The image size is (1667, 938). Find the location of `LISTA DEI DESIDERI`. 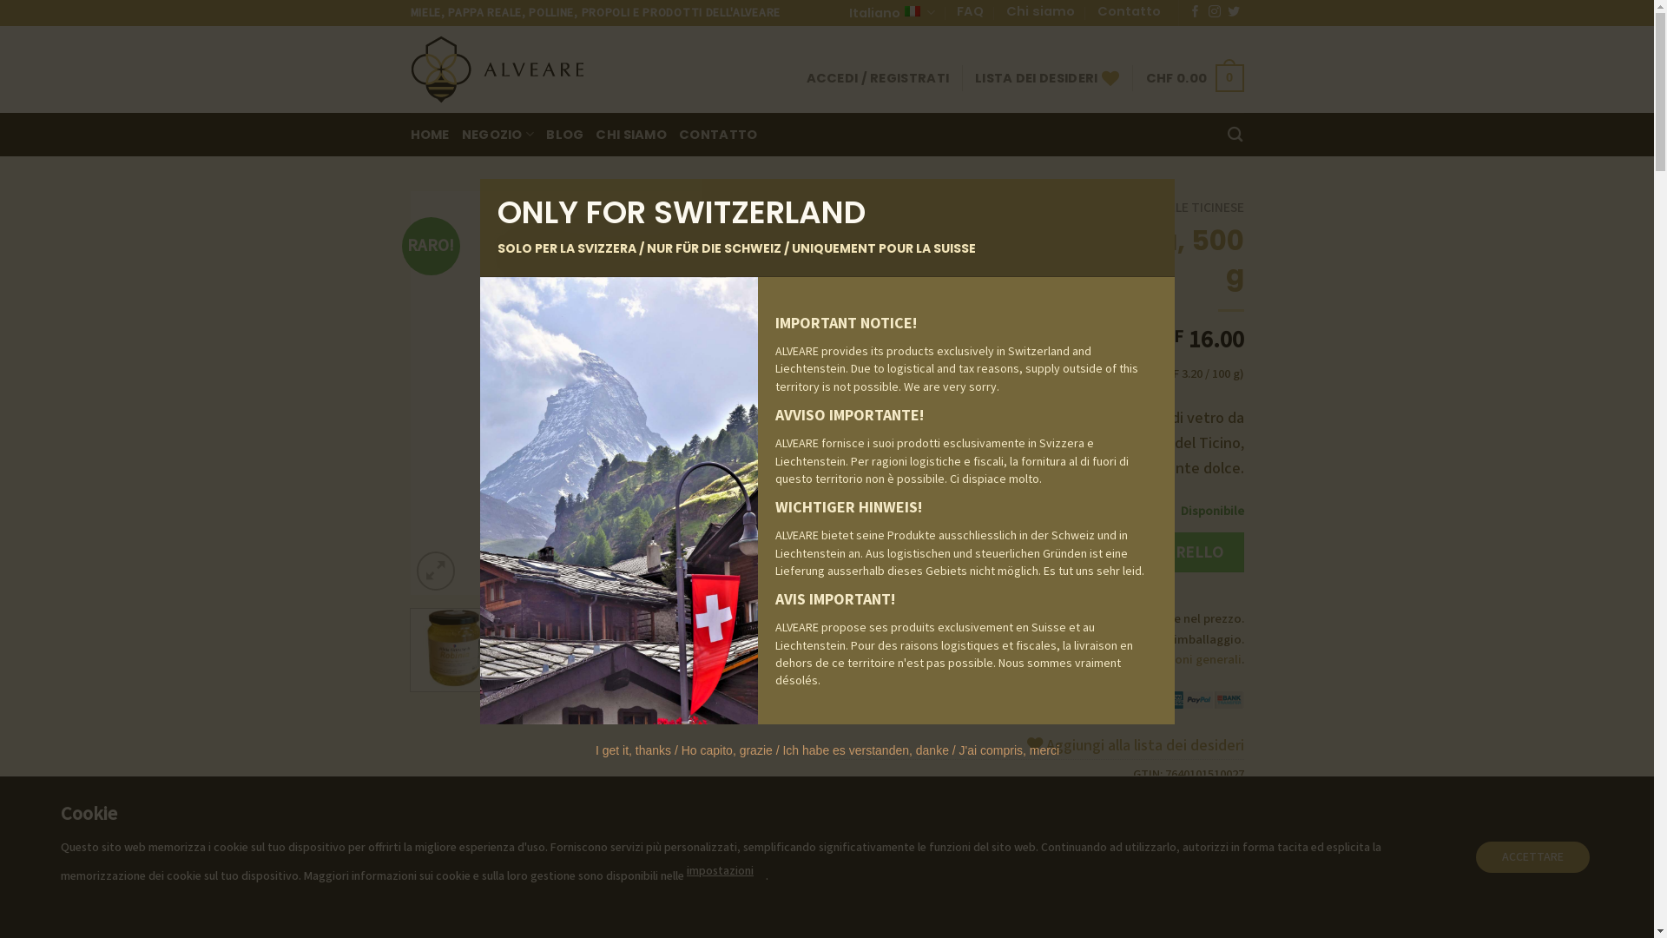

LISTA DEI DESIDERI is located at coordinates (1047, 78).